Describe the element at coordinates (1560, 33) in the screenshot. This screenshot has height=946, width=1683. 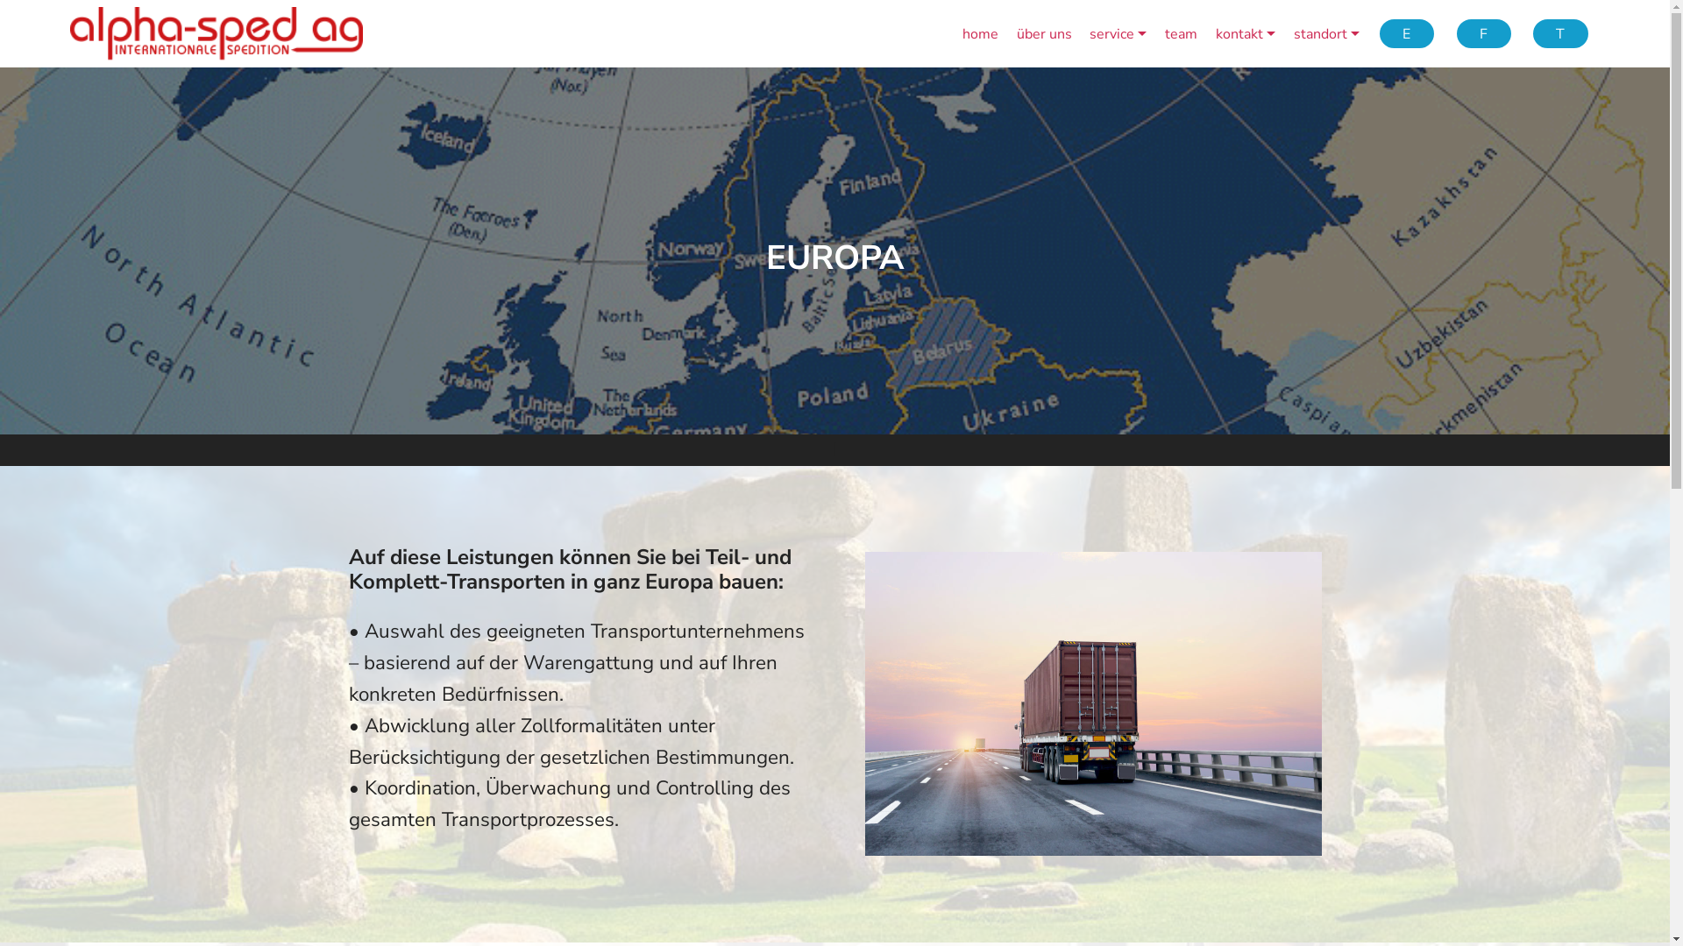
I see `T` at that location.